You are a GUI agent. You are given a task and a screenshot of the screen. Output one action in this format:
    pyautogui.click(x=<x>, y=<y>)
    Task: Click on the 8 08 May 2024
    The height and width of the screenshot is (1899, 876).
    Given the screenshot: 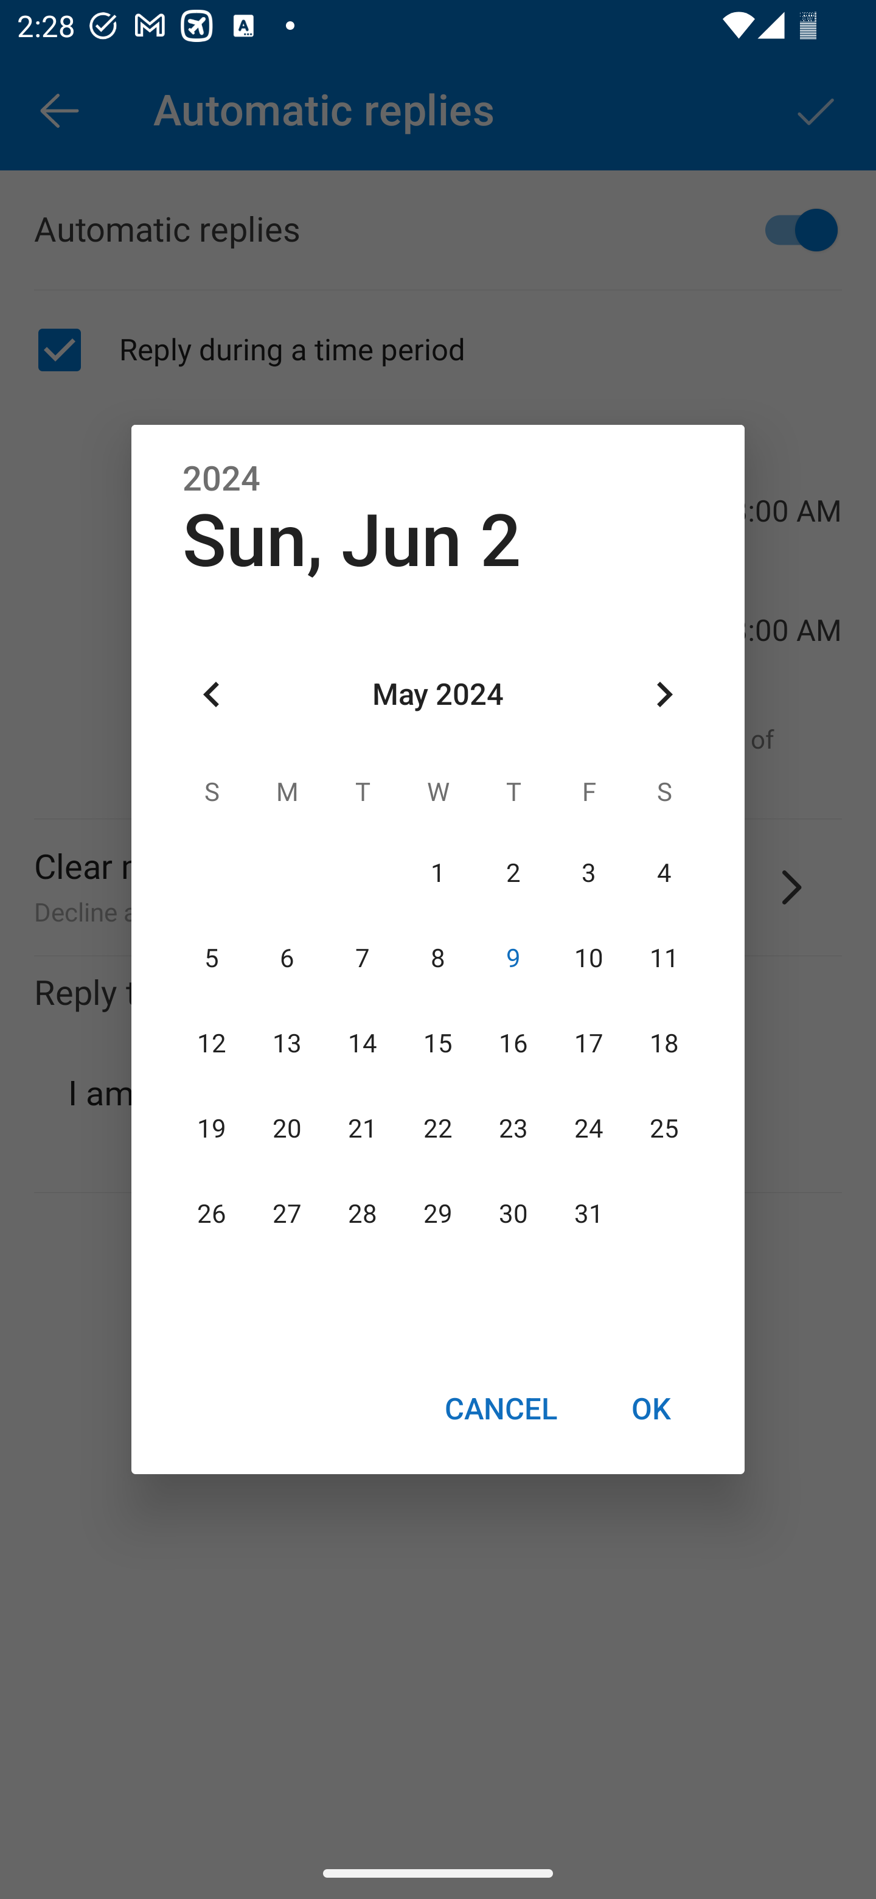 What is the action you would take?
    pyautogui.click(x=438, y=958)
    